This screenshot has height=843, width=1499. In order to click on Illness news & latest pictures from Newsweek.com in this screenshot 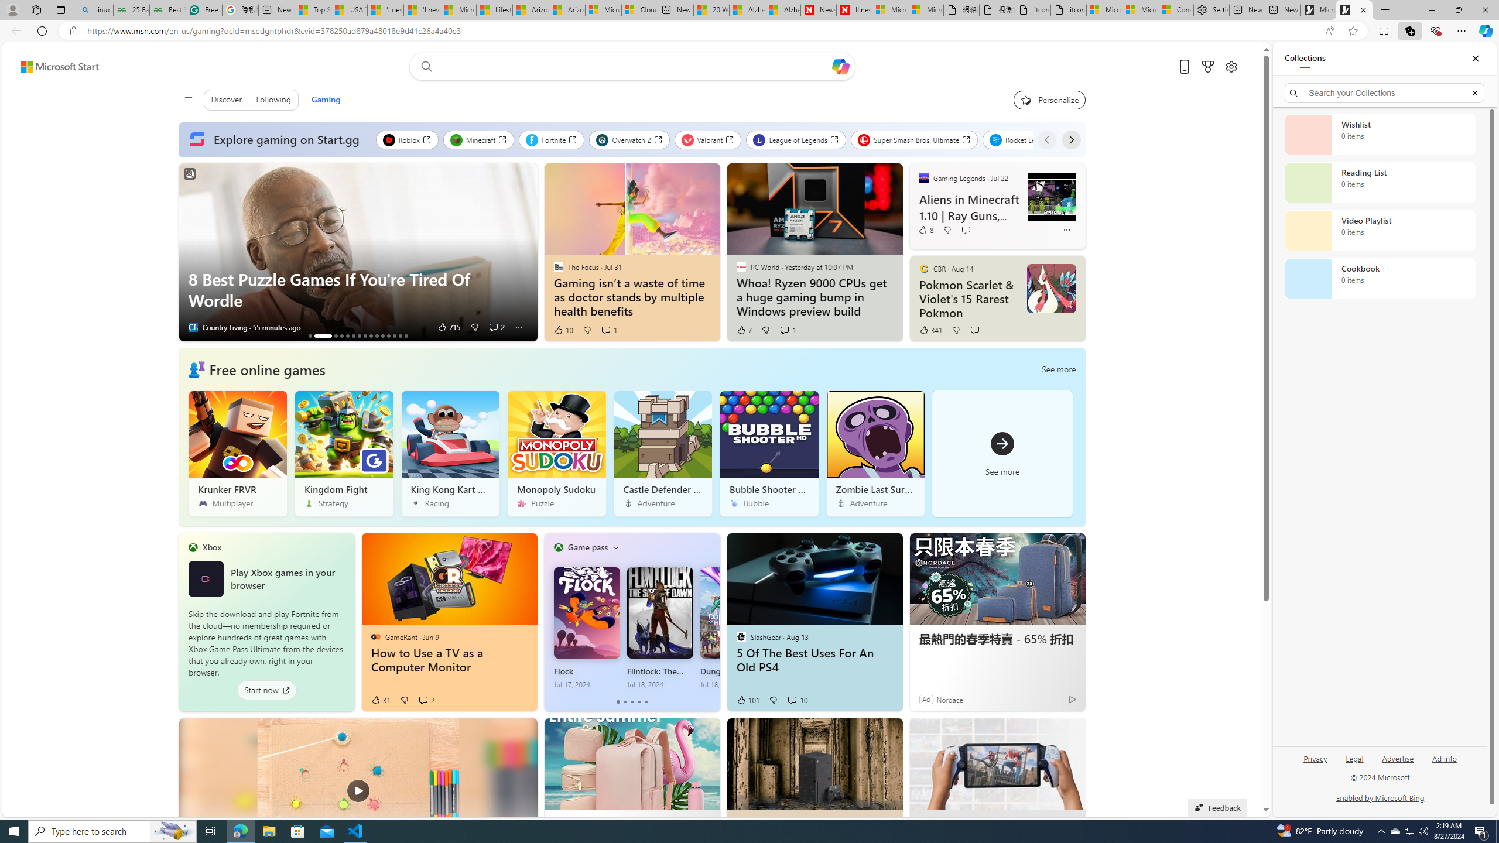, I will do `click(854, 10)`.